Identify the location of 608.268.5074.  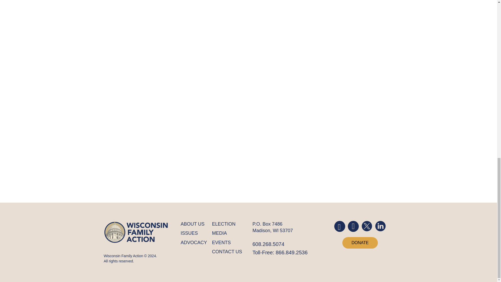
(268, 244).